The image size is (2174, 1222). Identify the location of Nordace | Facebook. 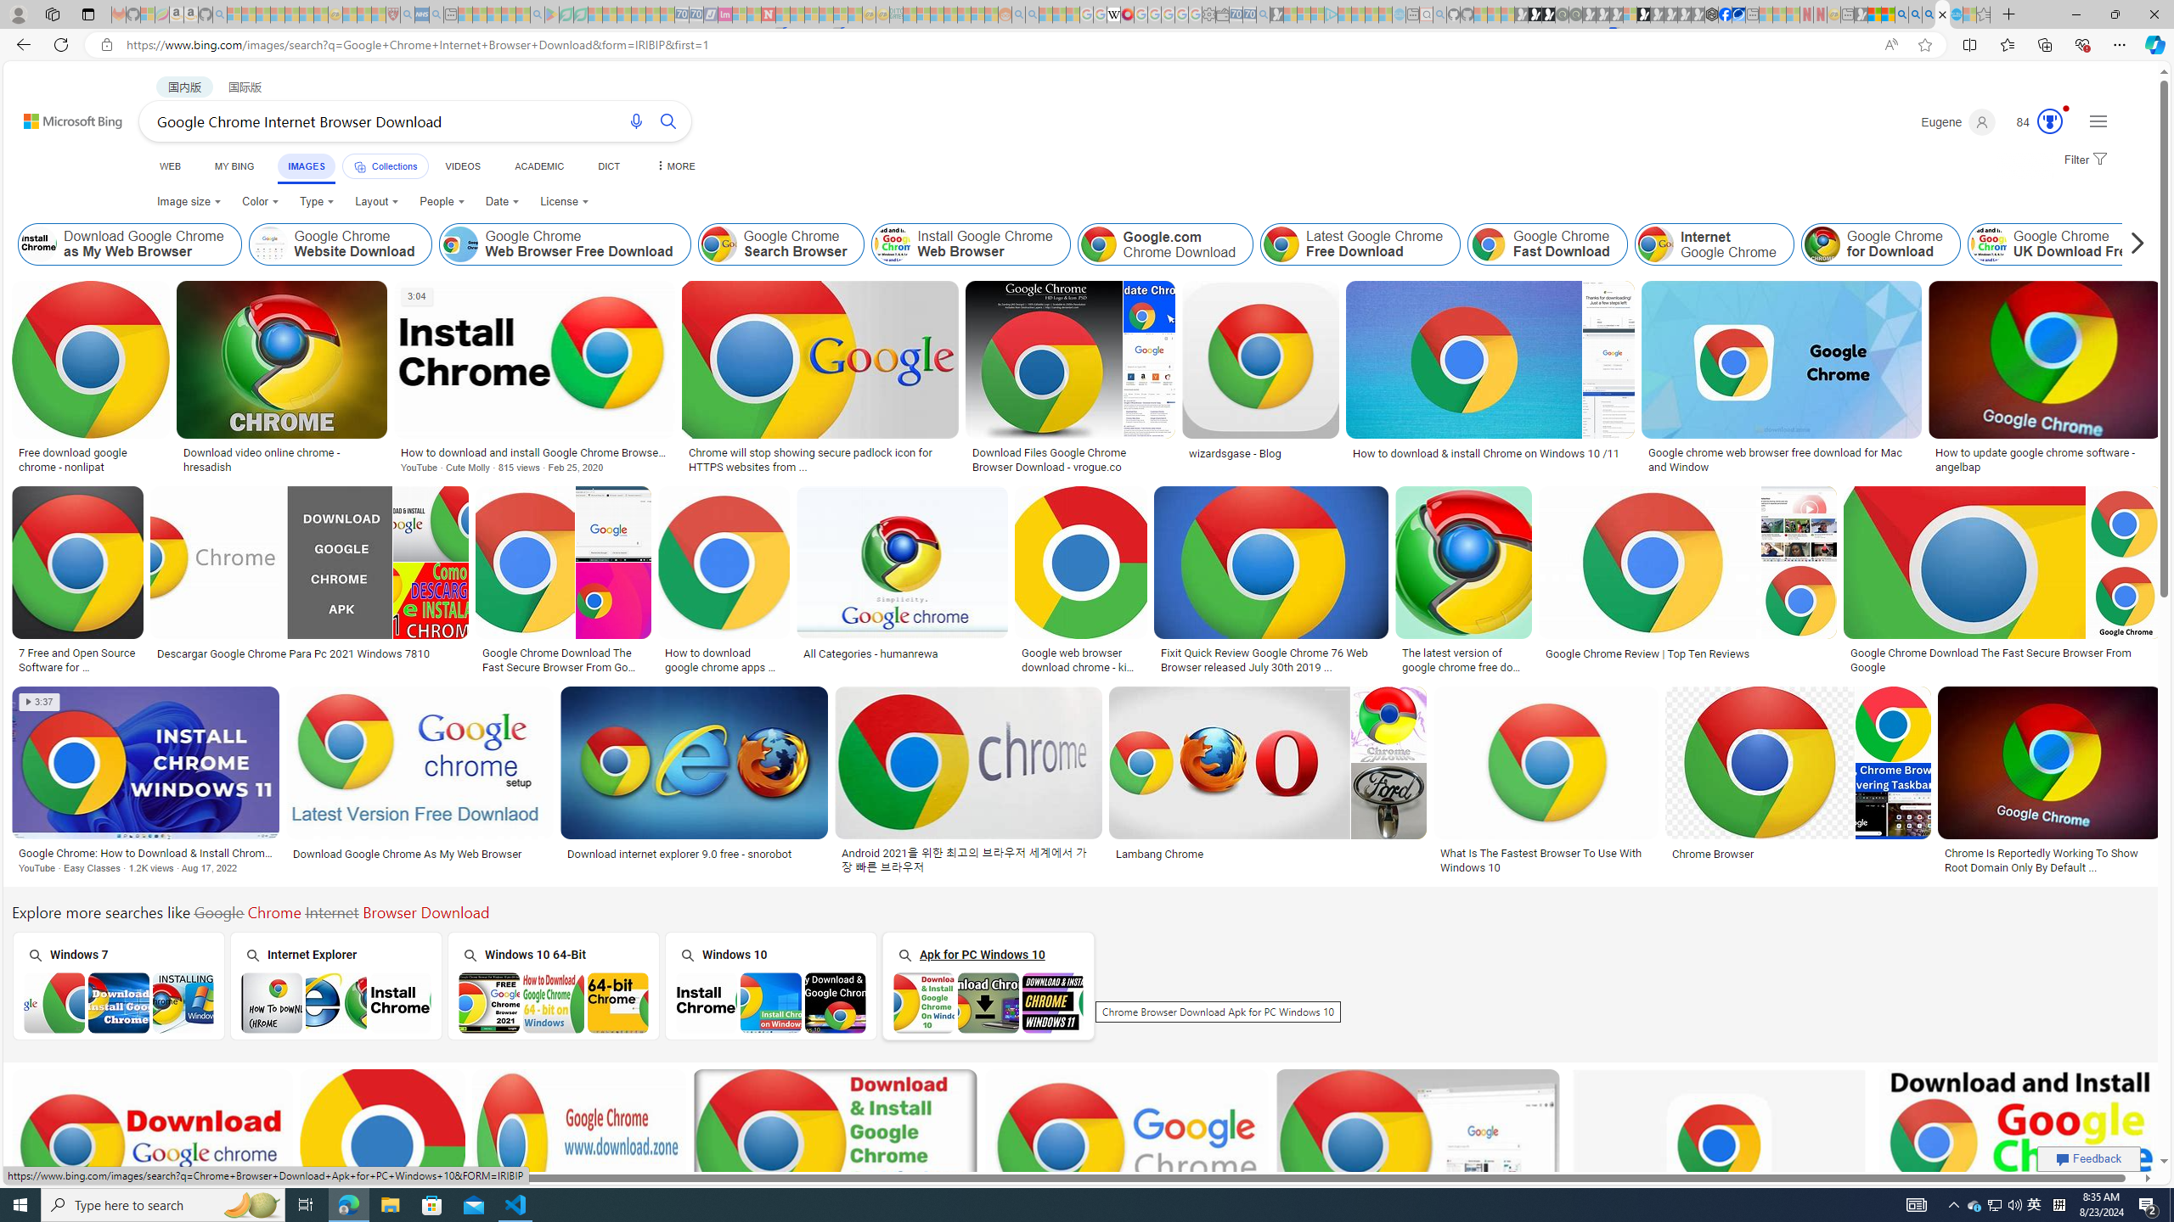
(1725, 14).